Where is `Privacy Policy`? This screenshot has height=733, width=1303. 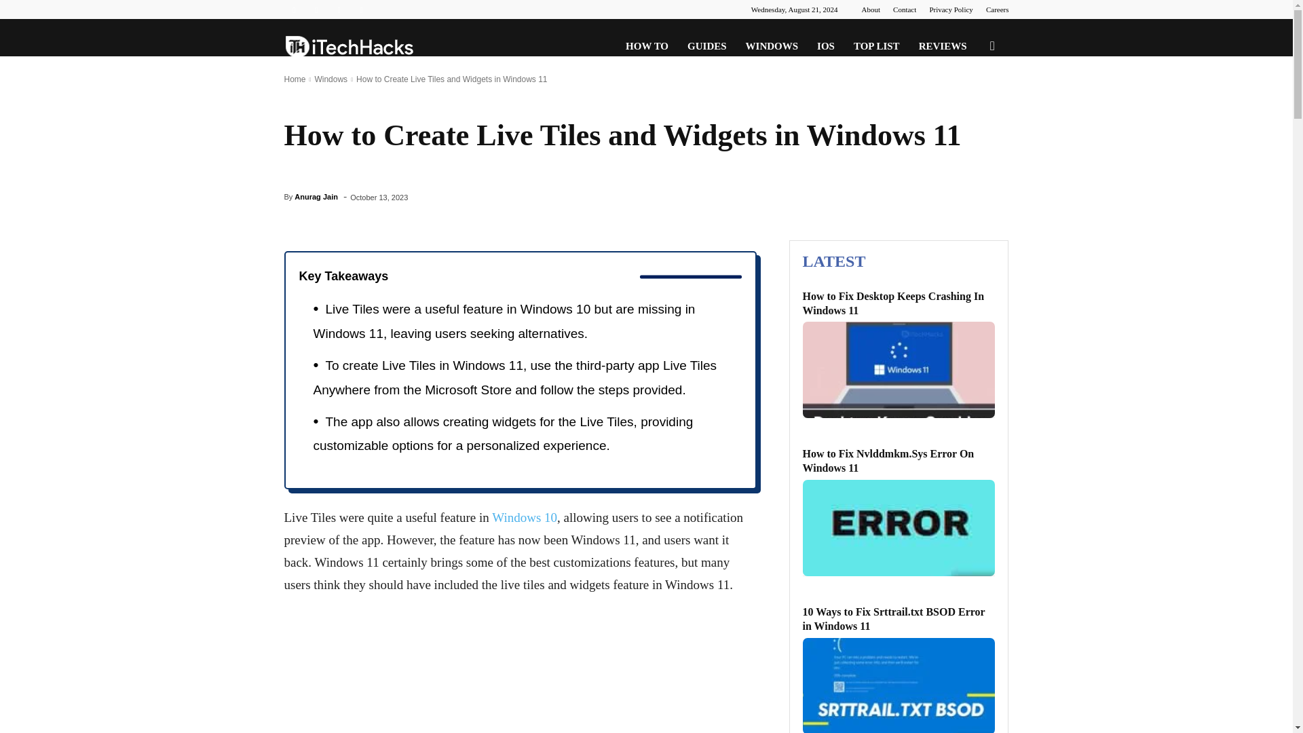
Privacy Policy is located at coordinates (950, 10).